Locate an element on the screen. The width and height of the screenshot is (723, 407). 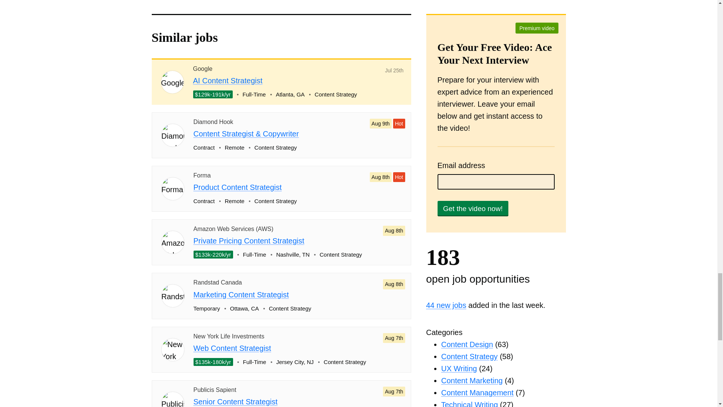
Marketing Content Strategist is located at coordinates (241, 295).